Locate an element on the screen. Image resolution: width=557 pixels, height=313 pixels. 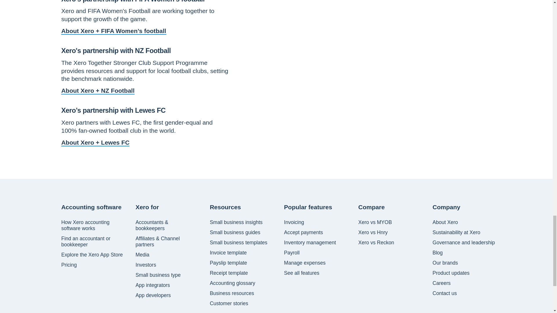
Invoice template is located at coordinates (228, 253).